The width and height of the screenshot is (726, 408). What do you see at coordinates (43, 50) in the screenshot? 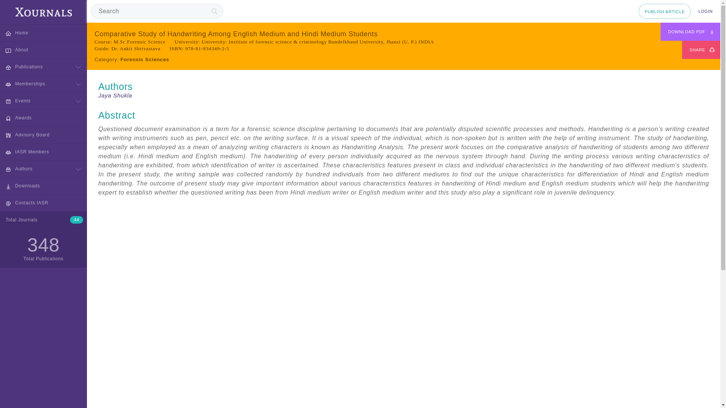
I see `About` at bounding box center [43, 50].